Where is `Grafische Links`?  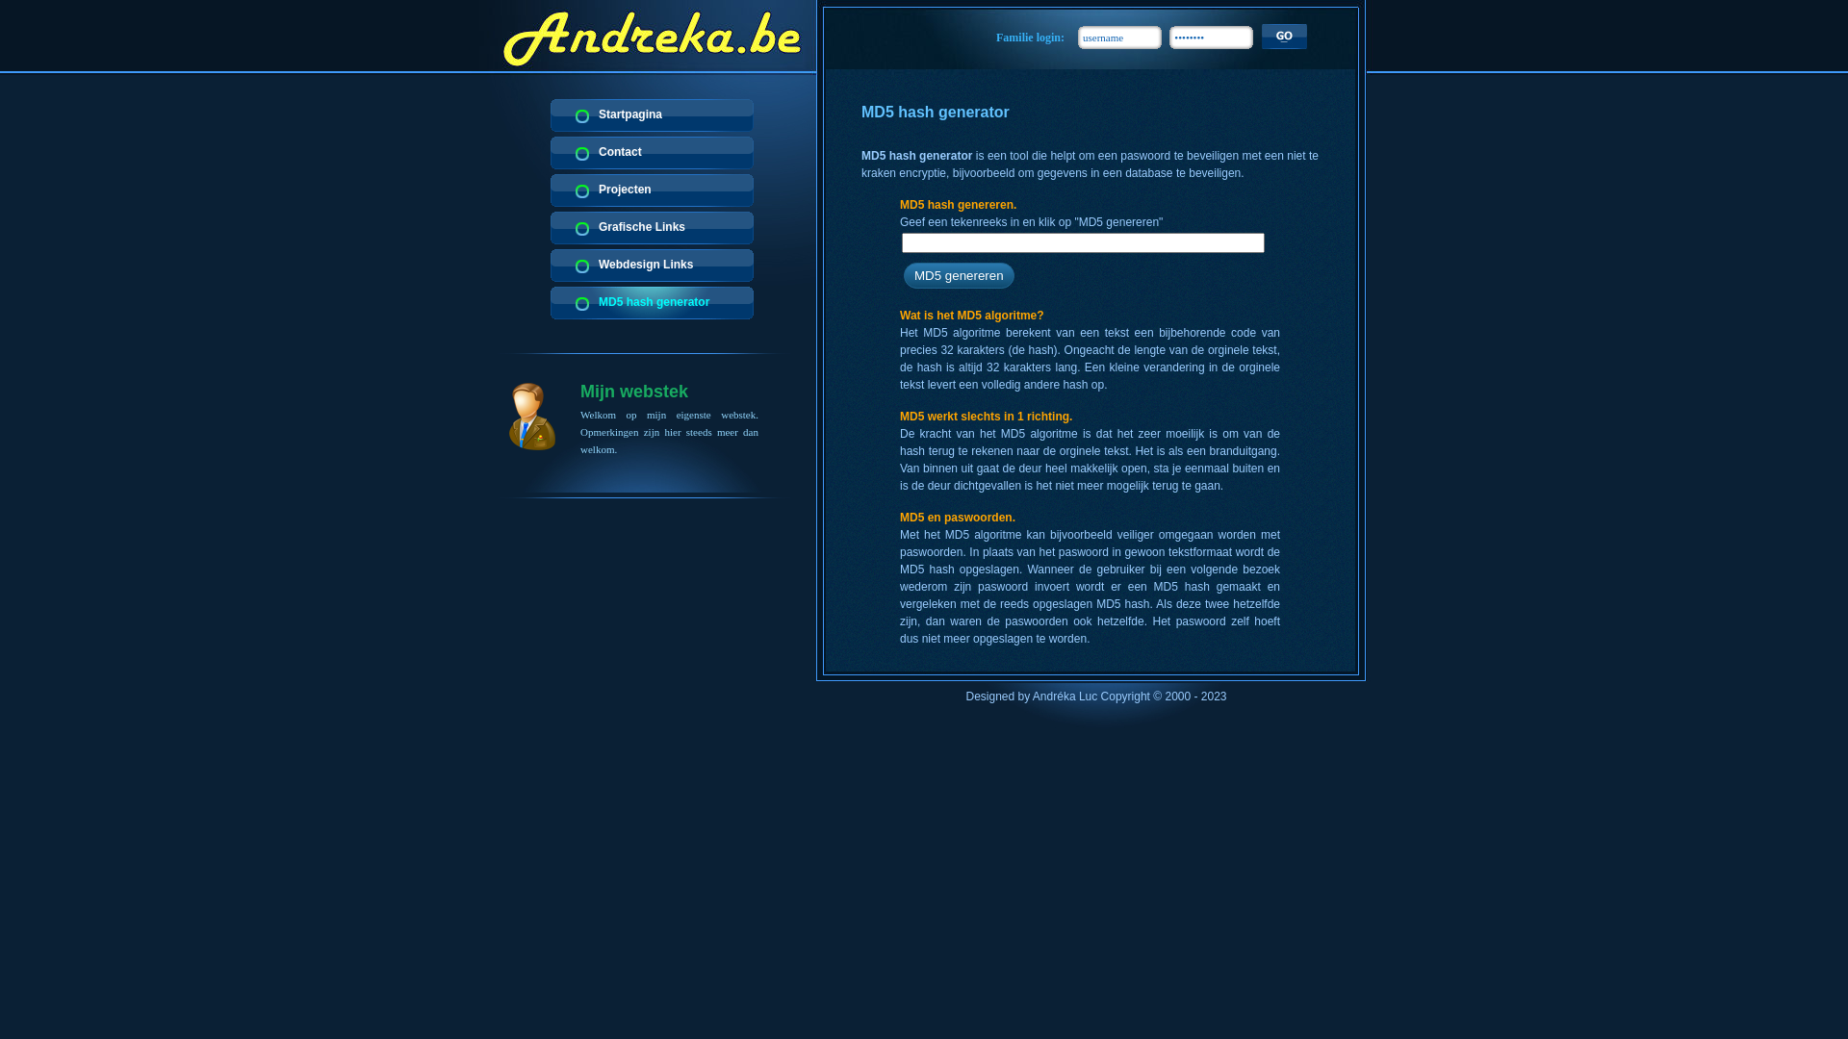
Grafische Links is located at coordinates (653, 228).